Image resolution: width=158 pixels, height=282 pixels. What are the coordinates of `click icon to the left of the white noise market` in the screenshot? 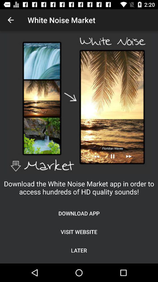 It's located at (11, 20).